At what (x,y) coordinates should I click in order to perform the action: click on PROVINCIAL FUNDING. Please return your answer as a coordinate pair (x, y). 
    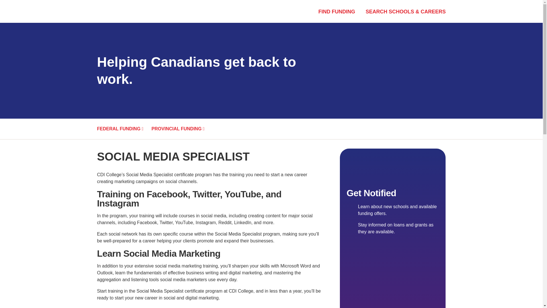
    Looking at the image, I should click on (181, 129).